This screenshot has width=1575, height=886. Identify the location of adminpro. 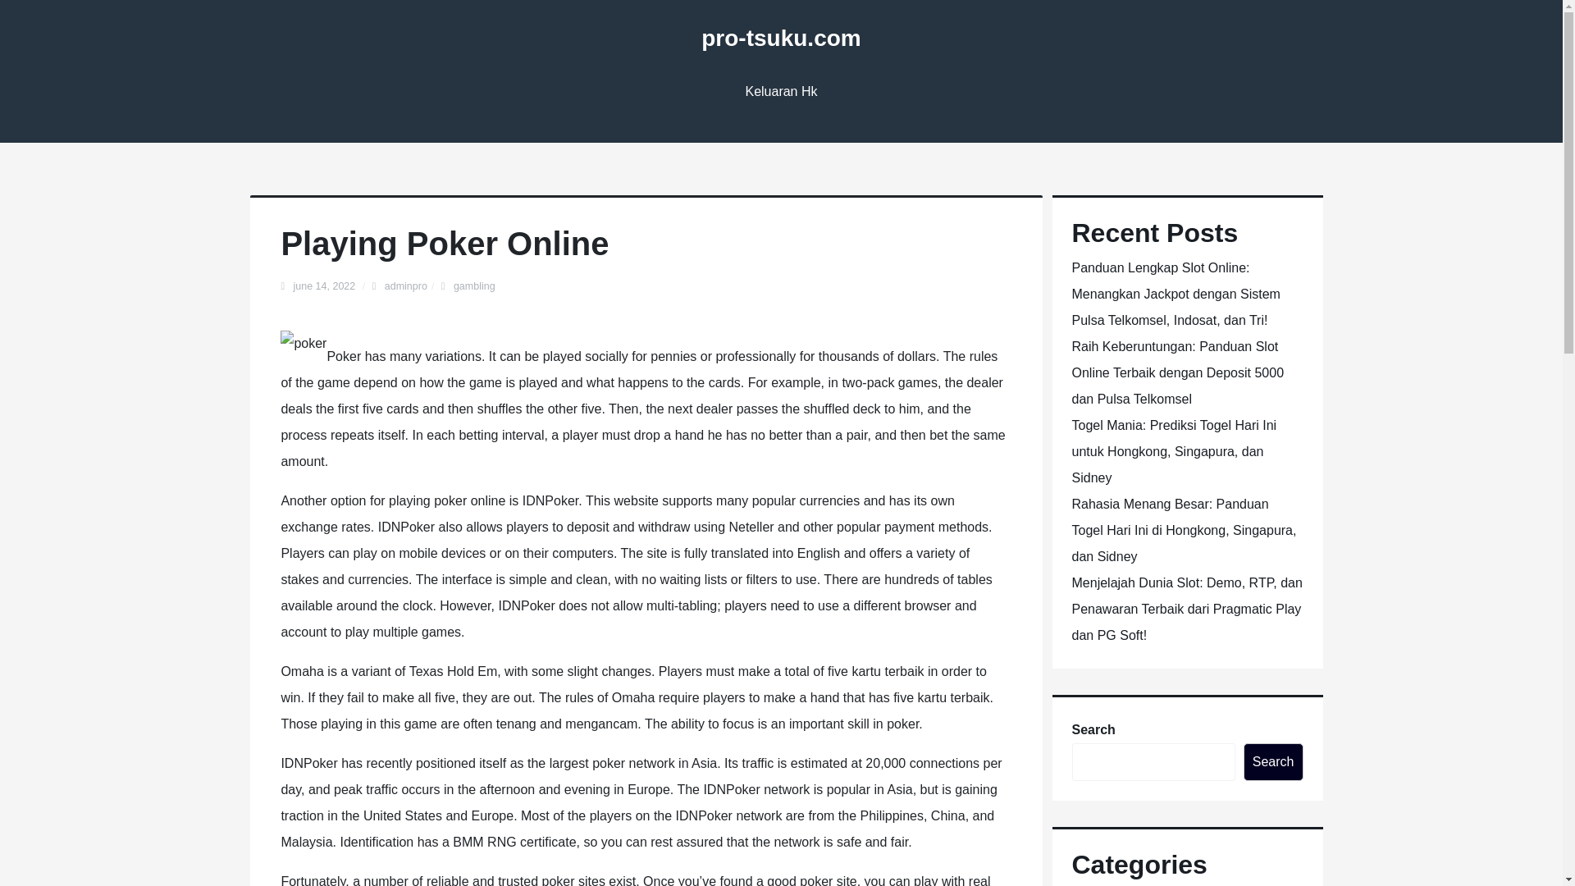
(405, 286).